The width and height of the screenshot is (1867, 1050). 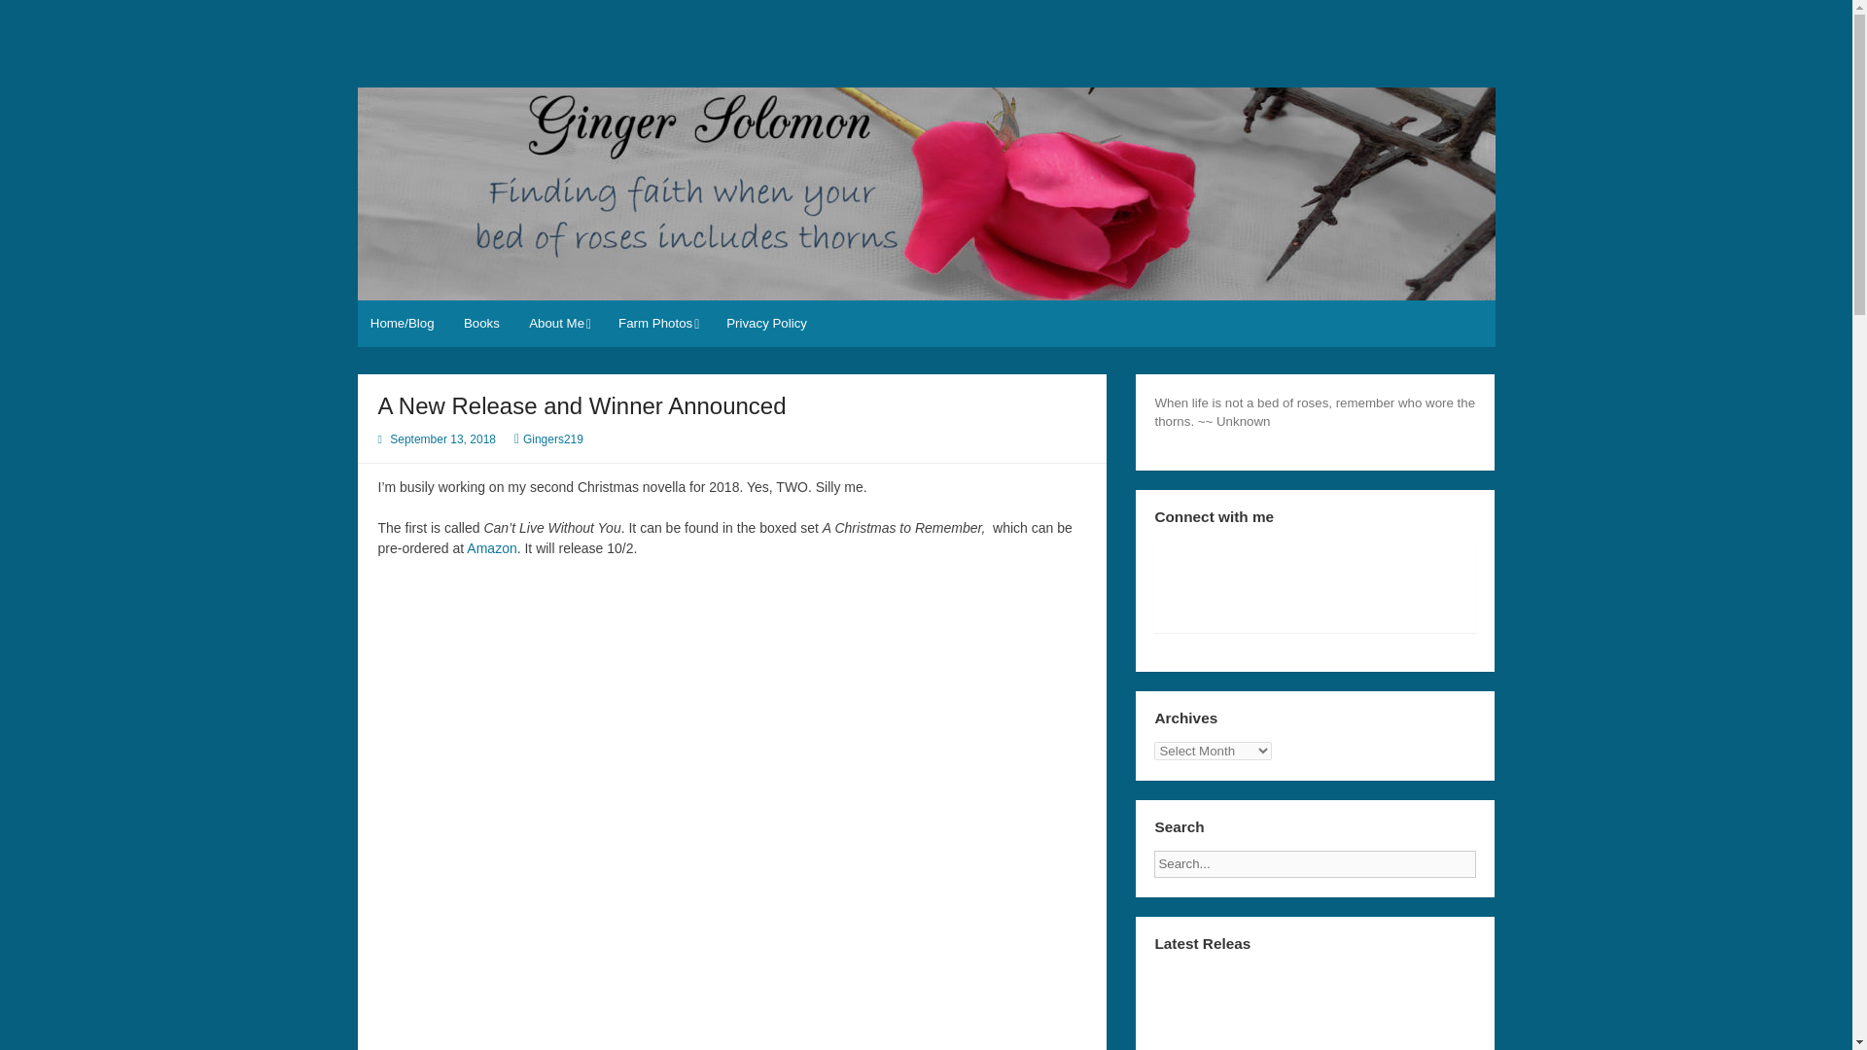 What do you see at coordinates (552, 439) in the screenshot?
I see `Gingers219` at bounding box center [552, 439].